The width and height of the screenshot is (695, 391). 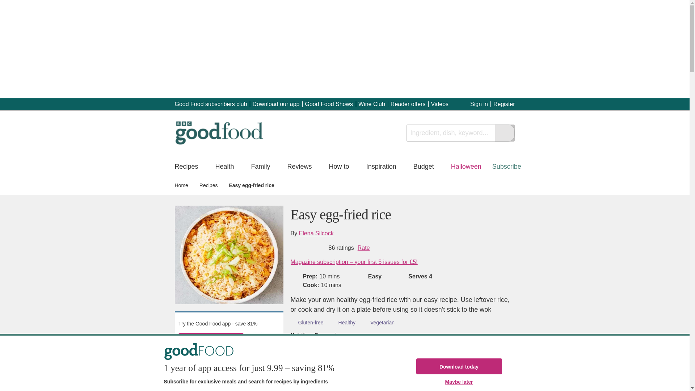 I want to click on Wine Club, so click(x=371, y=104).